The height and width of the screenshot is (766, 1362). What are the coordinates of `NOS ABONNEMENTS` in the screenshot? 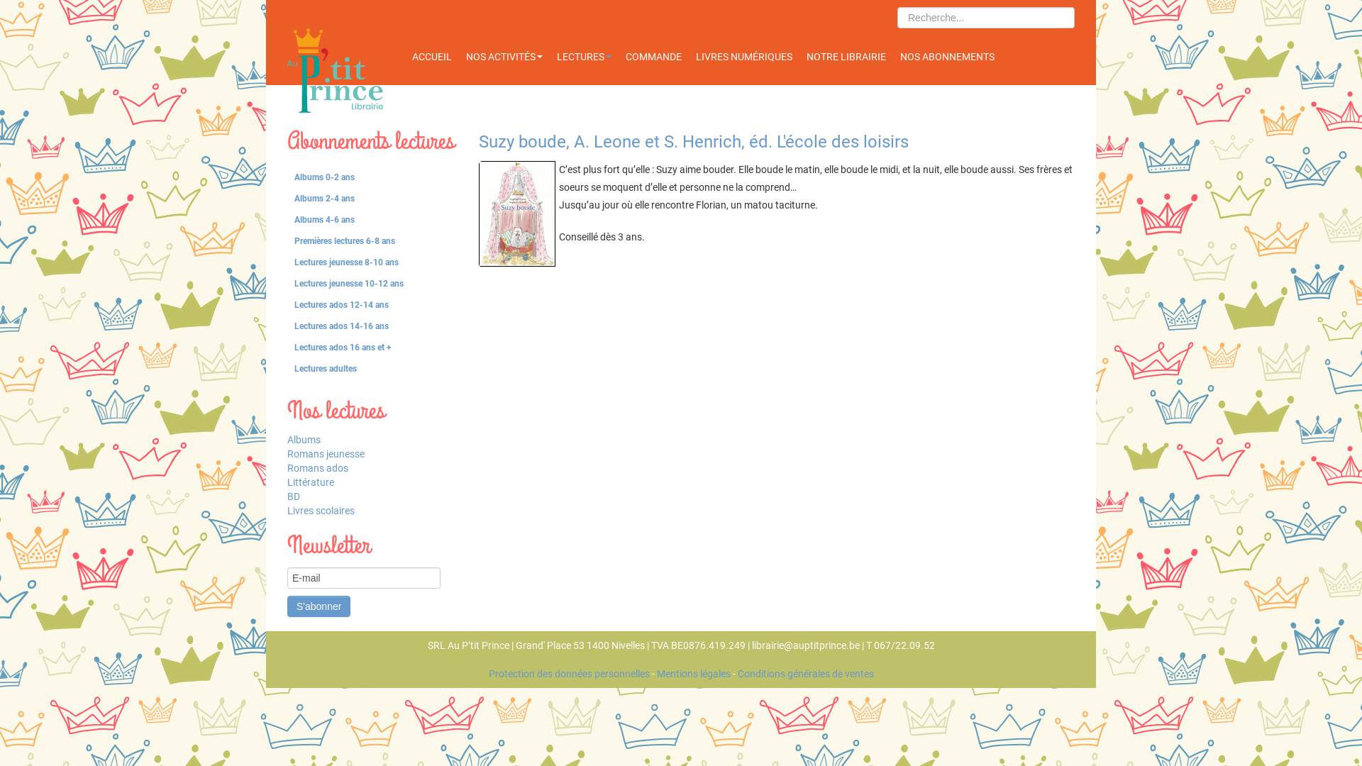 It's located at (946, 57).